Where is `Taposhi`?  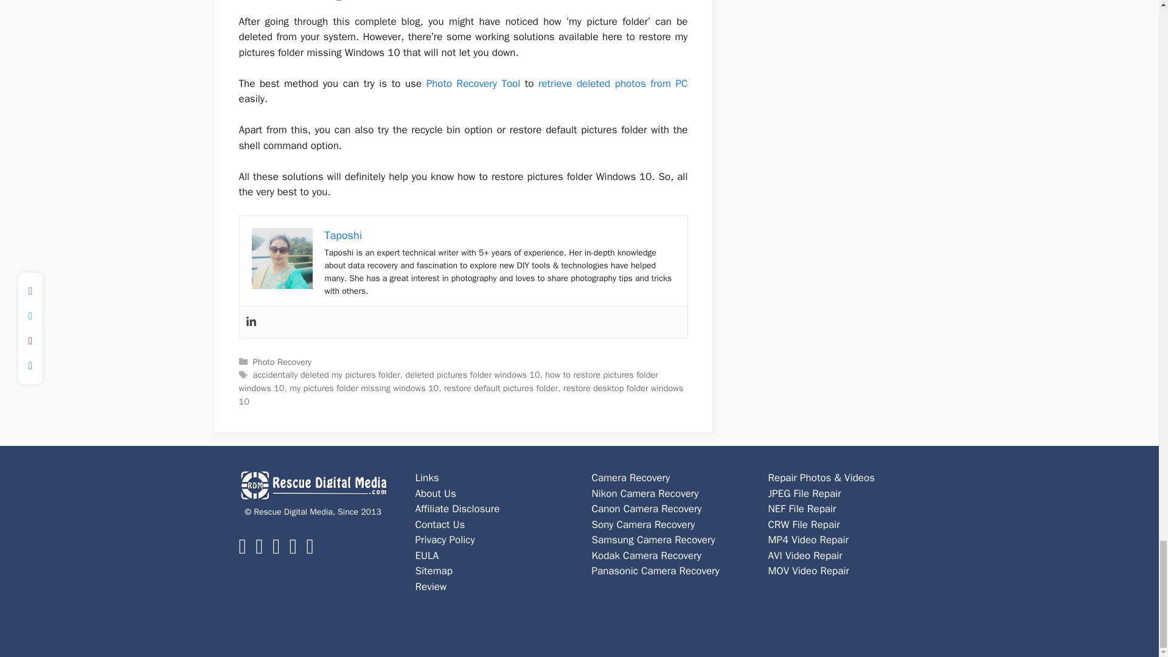
Taposhi is located at coordinates (343, 235).